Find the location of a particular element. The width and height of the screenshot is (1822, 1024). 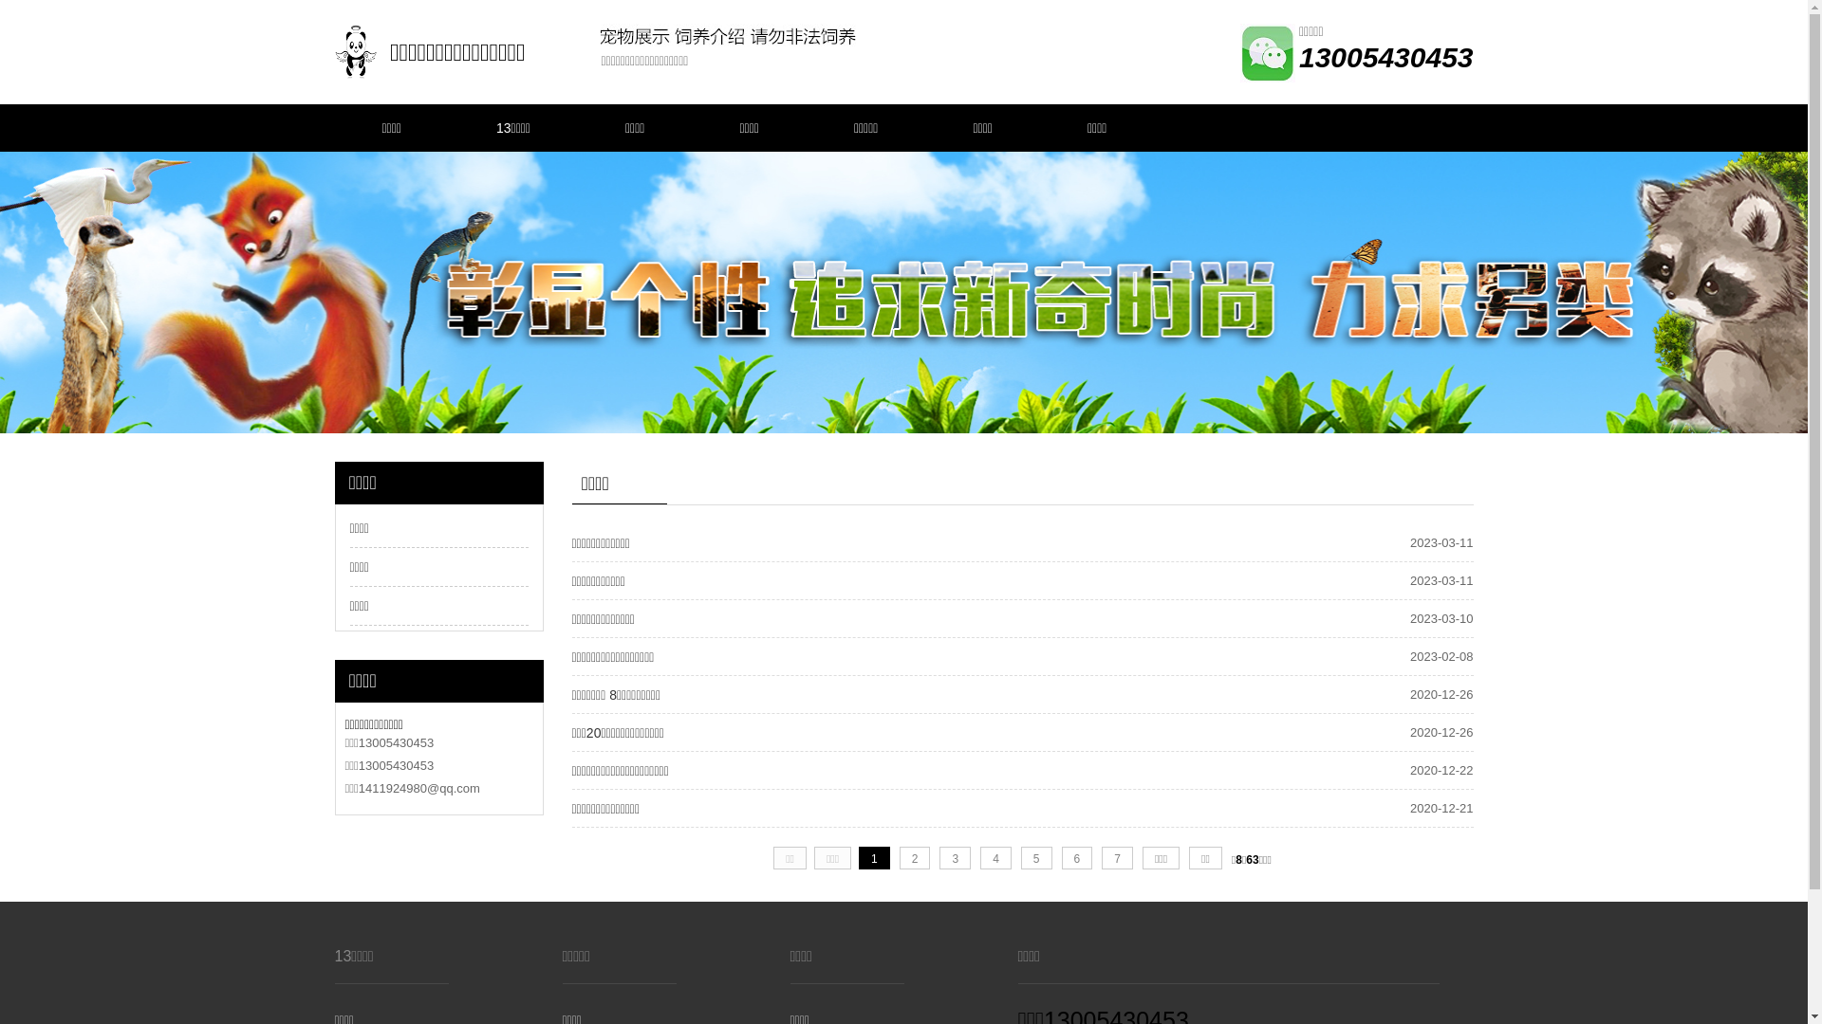

2 is located at coordinates (915, 858).